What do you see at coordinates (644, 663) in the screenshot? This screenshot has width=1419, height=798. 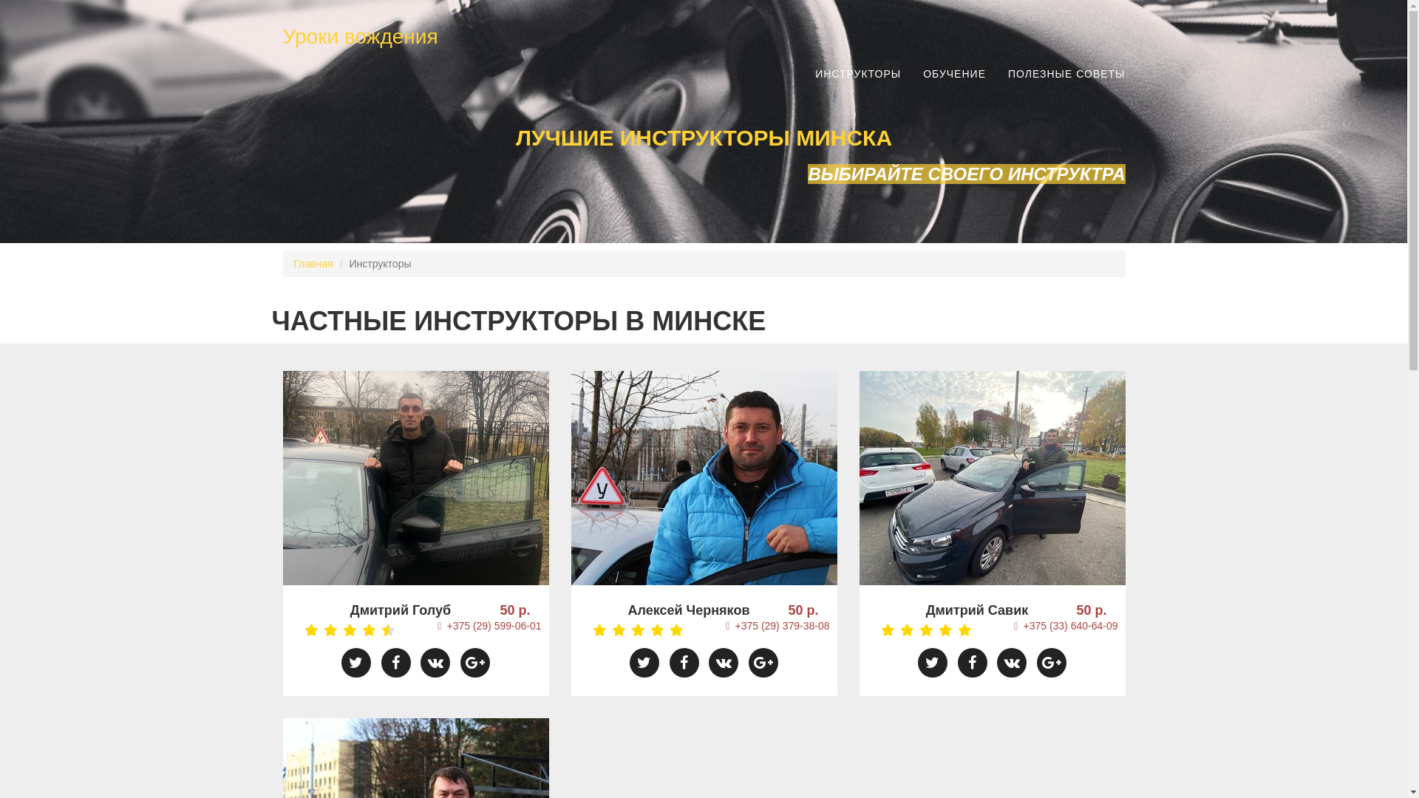 I see `Twitter` at bounding box center [644, 663].